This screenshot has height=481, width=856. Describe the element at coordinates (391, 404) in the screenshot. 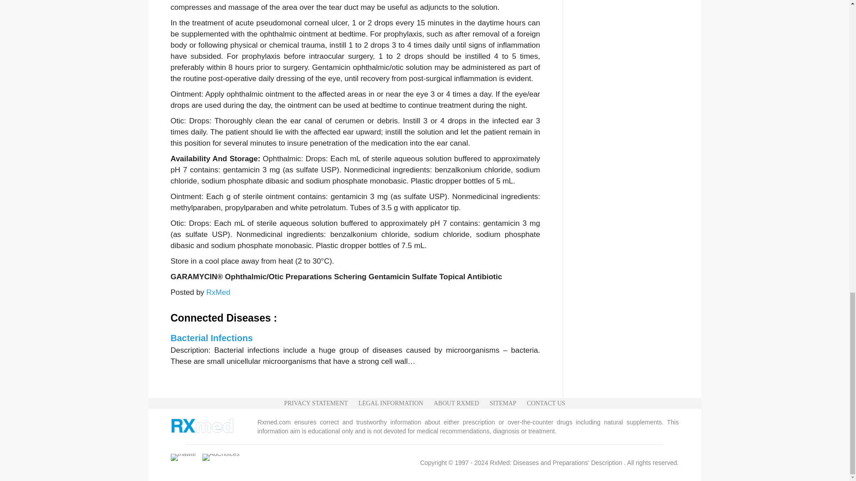

I see `LEGAL INFORMATION` at that location.